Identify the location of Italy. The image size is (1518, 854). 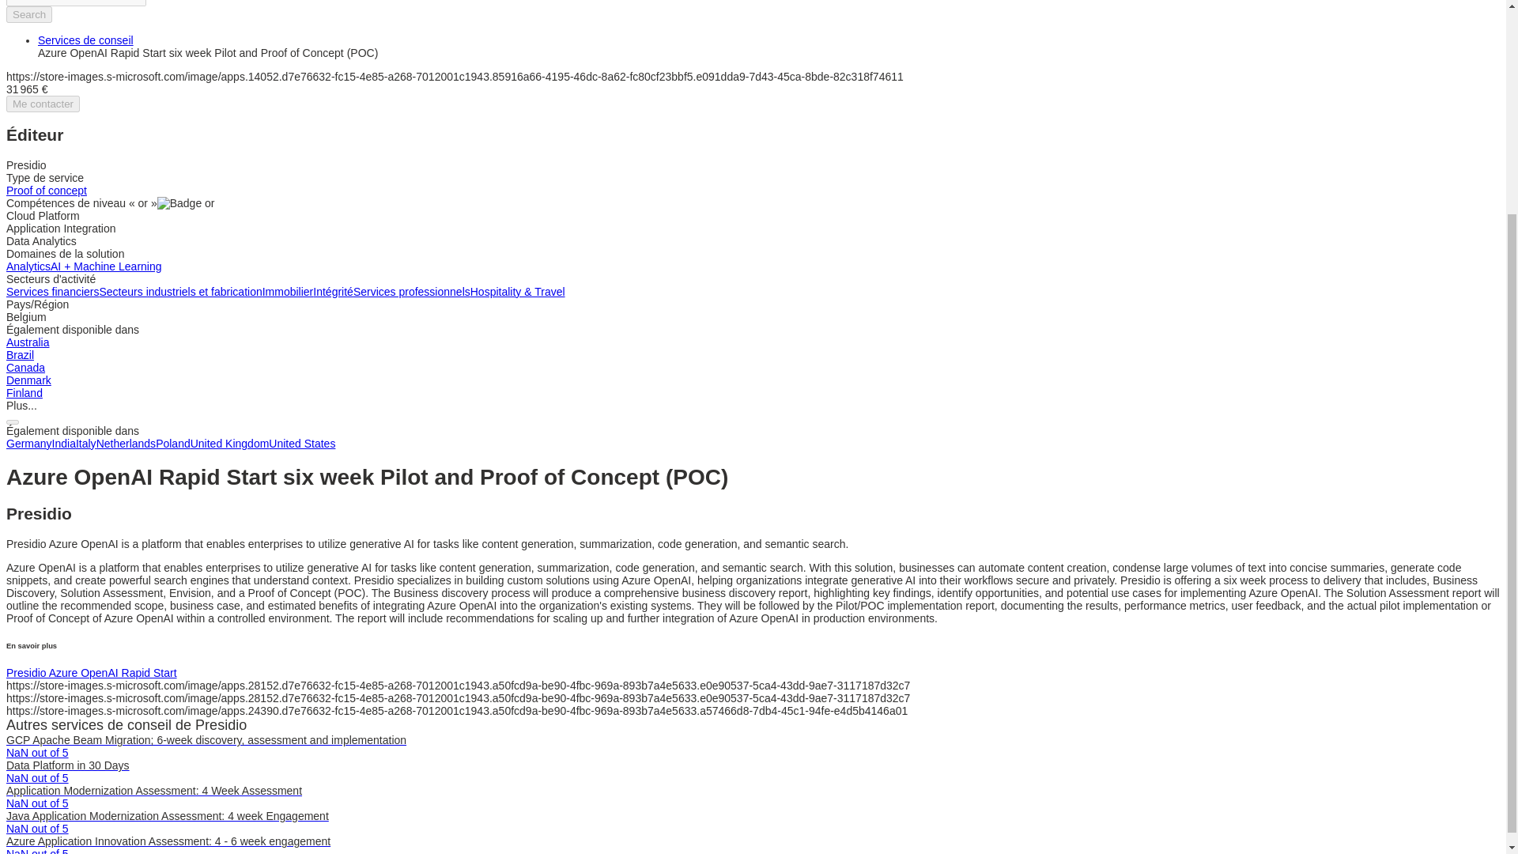
(86, 443).